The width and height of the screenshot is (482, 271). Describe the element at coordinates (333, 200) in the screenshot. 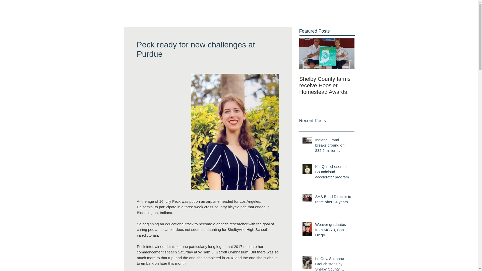

I see `SHS Band Director to retire after 34 years` at that location.